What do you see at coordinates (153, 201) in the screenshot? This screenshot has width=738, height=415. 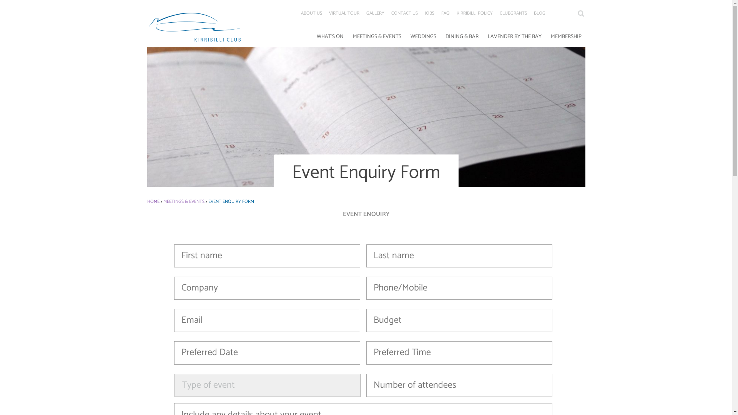 I see `HOME` at bounding box center [153, 201].